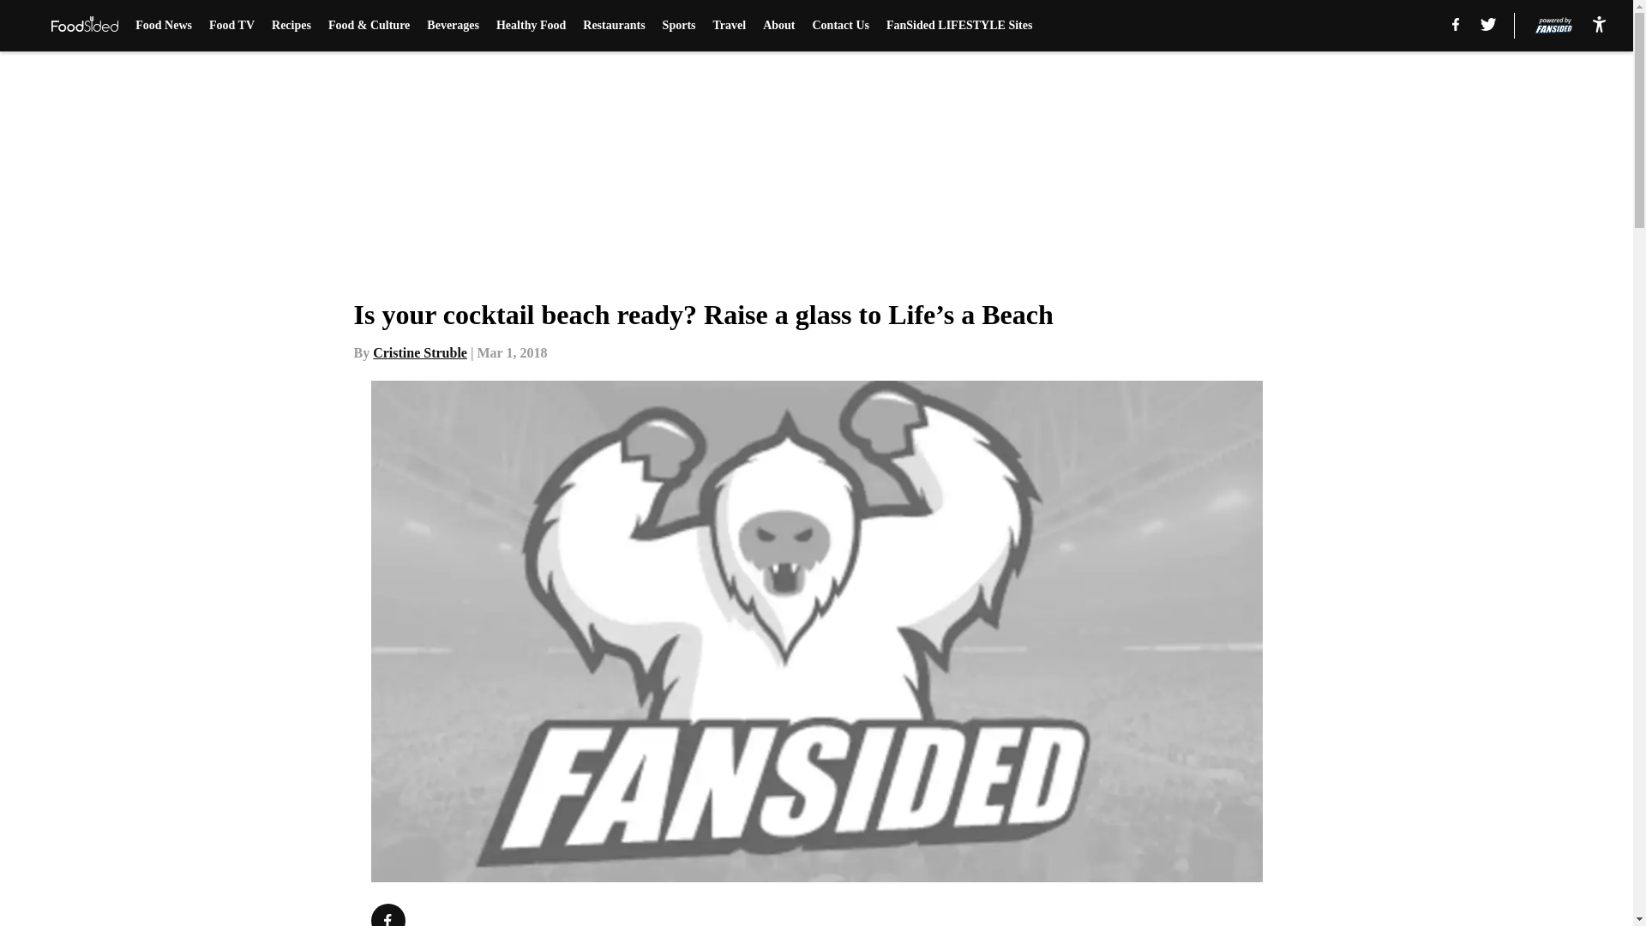  I want to click on Travel, so click(730, 26).